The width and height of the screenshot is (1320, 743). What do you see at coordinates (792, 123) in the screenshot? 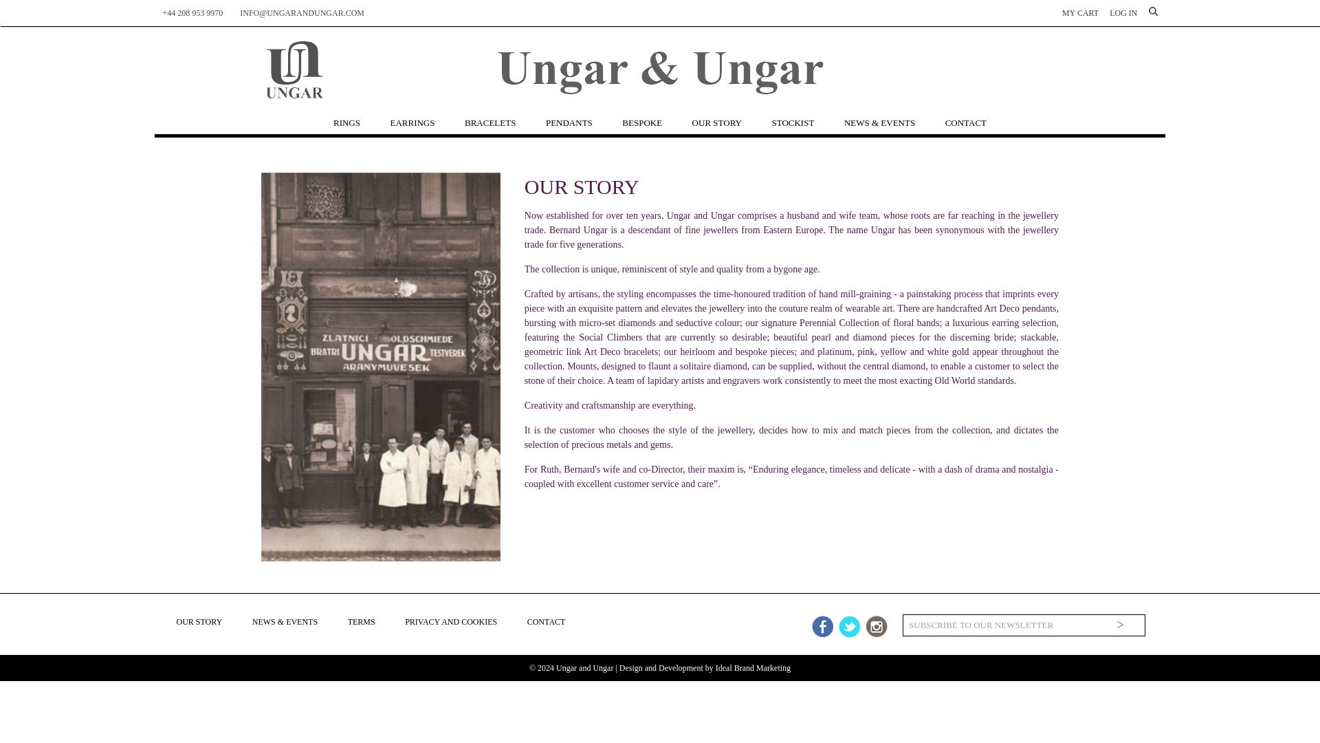
I see `STOCKIST` at bounding box center [792, 123].